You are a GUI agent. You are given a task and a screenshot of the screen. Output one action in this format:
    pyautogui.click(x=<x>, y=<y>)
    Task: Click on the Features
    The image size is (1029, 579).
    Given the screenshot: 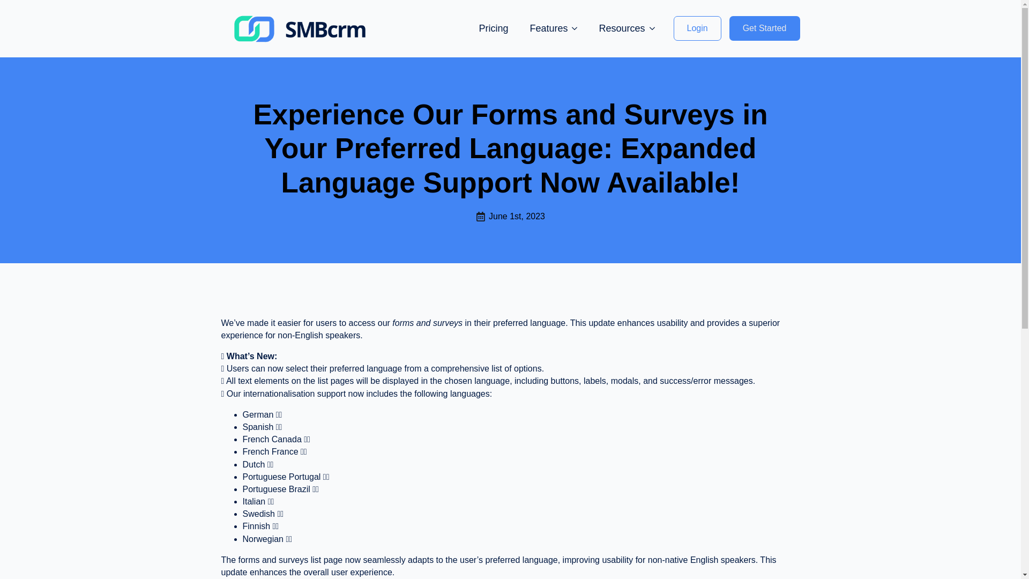 What is the action you would take?
    pyautogui.click(x=543, y=28)
    